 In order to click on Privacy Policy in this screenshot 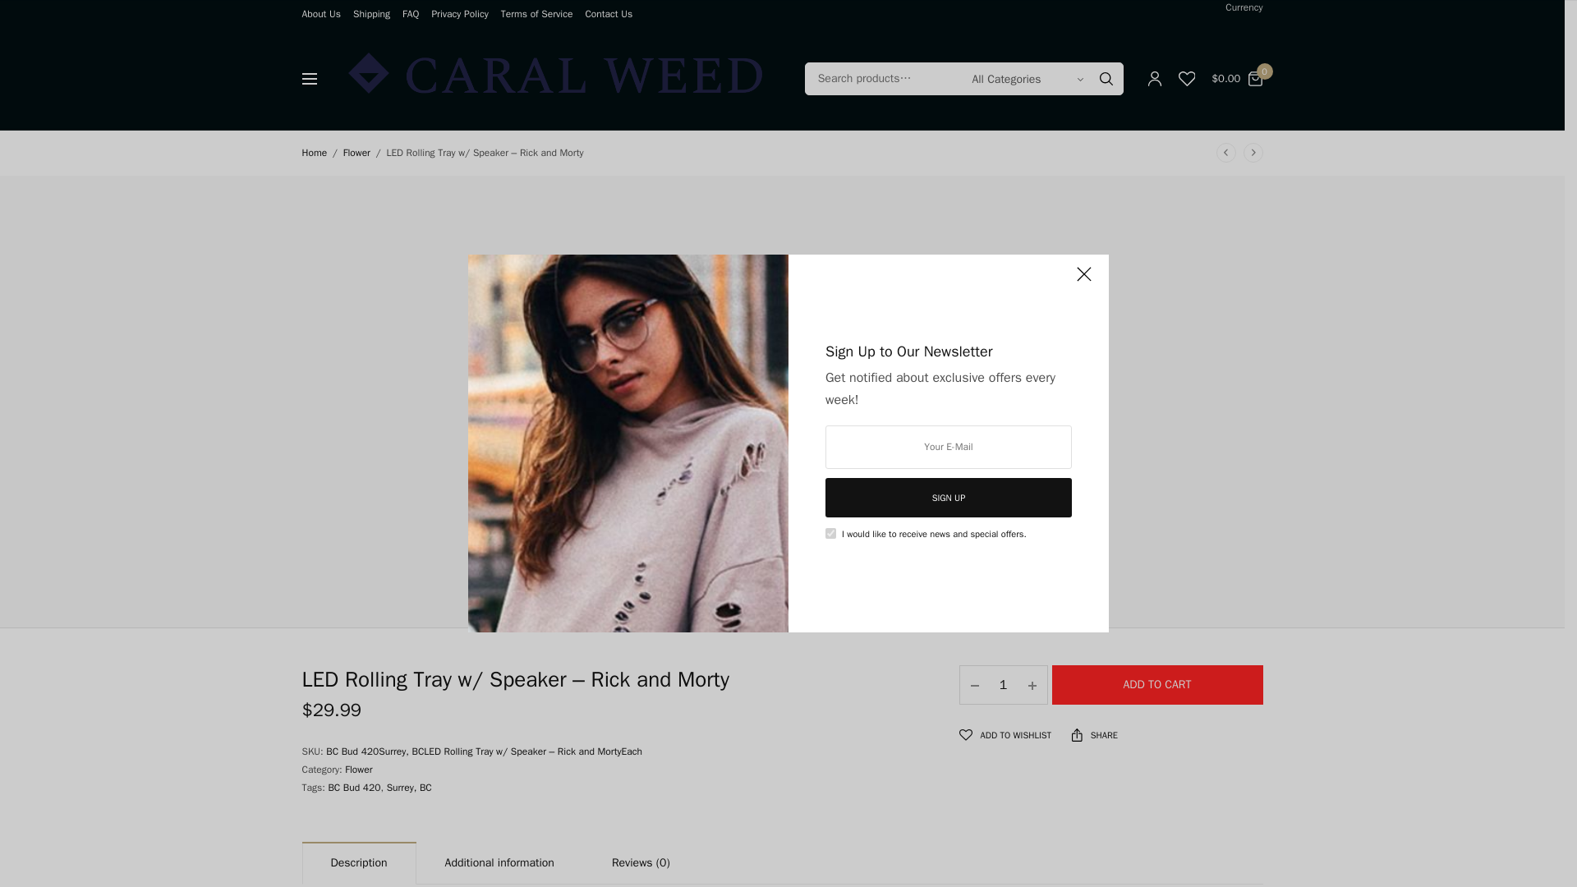, I will do `click(458, 13)`.